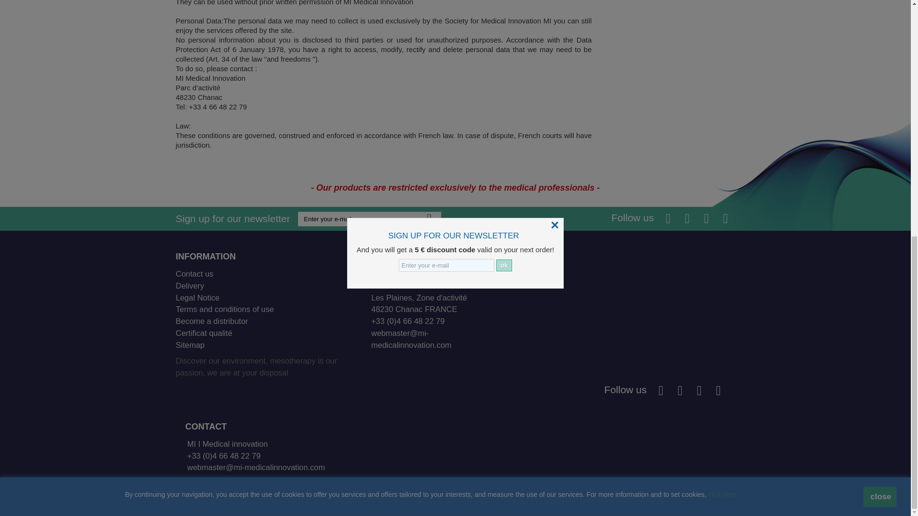 The height and width of the screenshot is (516, 918). I want to click on Enter your e-mail, so click(369, 219).